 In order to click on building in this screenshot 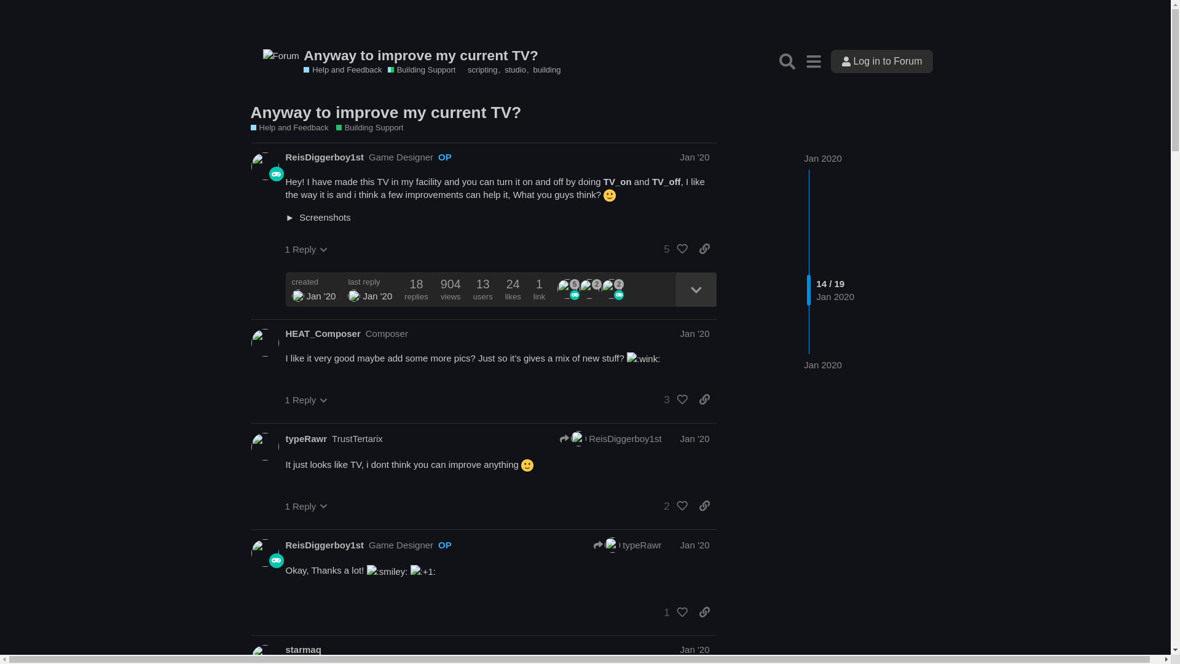, I will do `click(547, 69)`.